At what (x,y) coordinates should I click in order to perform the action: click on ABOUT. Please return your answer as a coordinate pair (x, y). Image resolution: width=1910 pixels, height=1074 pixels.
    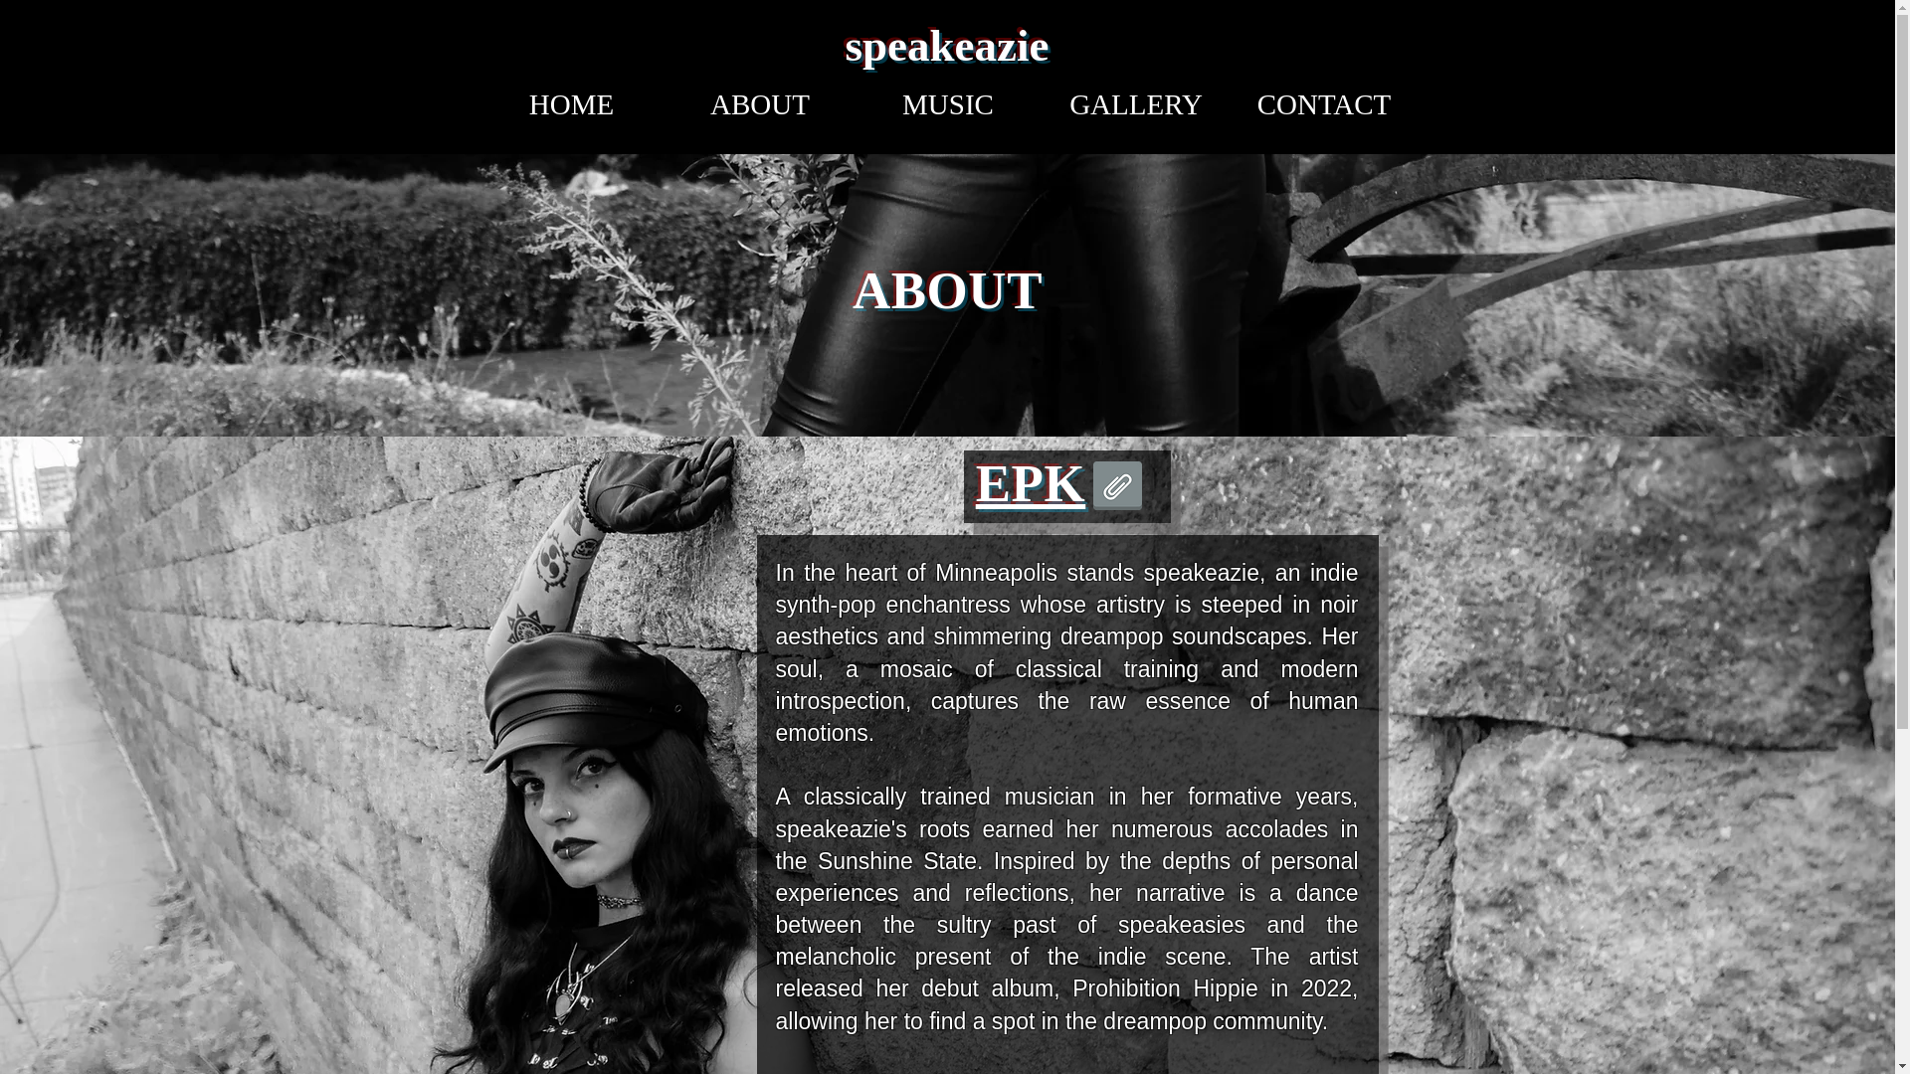
    Looking at the image, I should click on (760, 103).